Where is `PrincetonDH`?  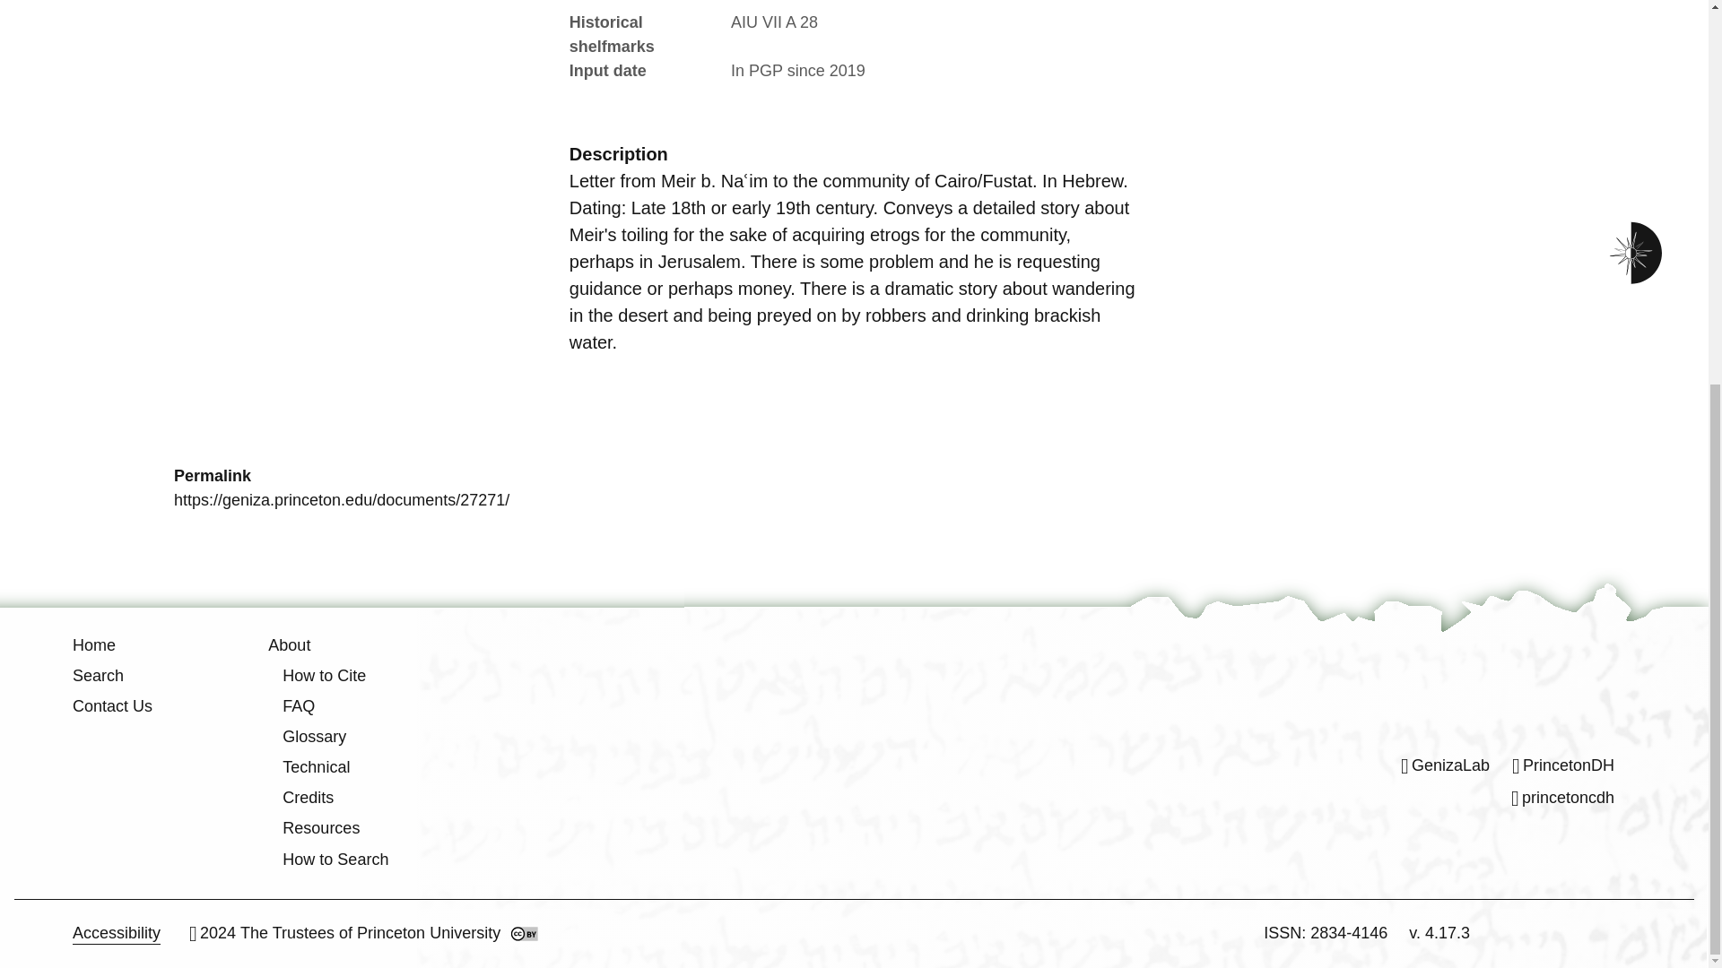 PrincetonDH is located at coordinates (1562, 765).